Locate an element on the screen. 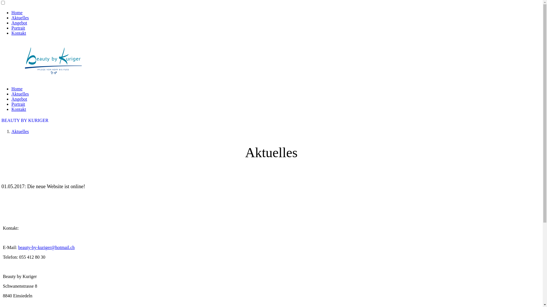 This screenshot has height=307, width=547. Home is located at coordinates (17, 13).